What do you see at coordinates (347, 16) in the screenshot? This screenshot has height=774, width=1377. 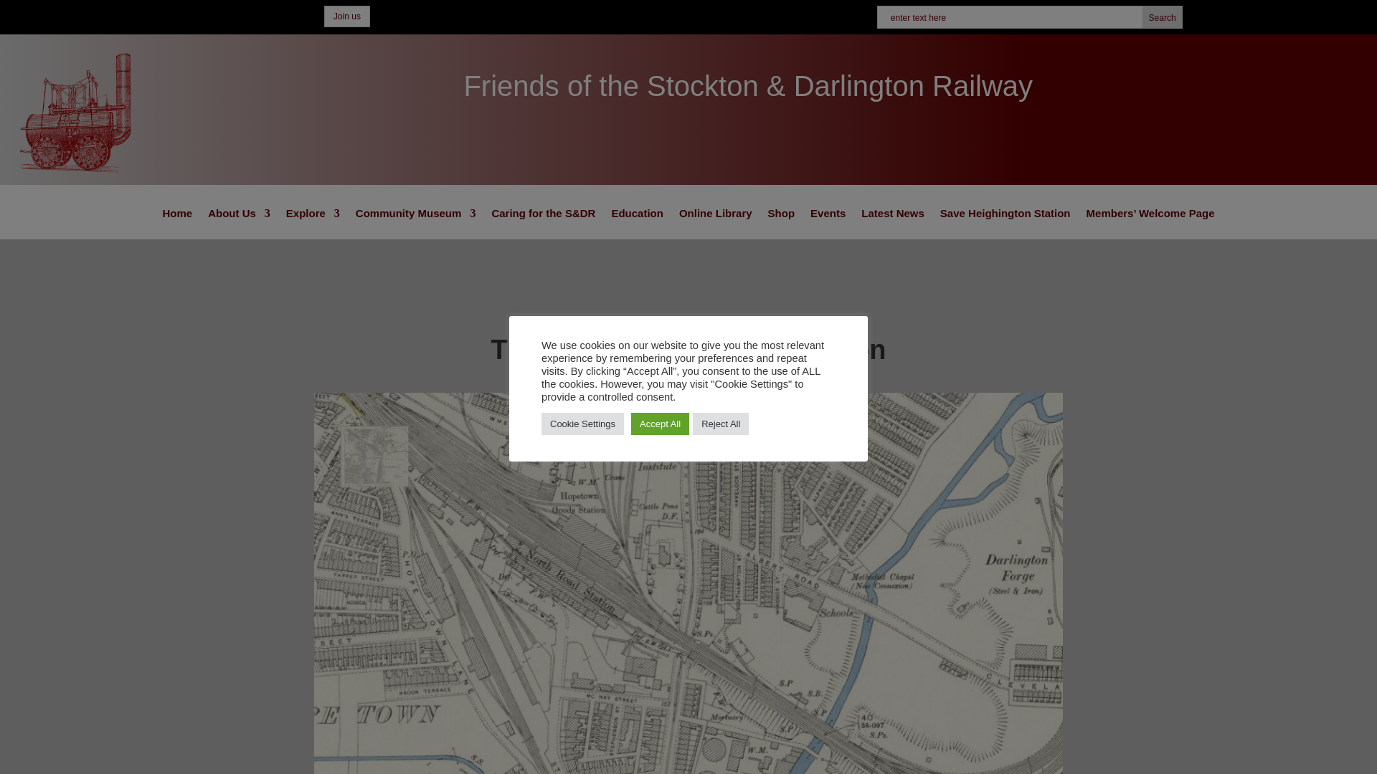 I see `Join us` at bounding box center [347, 16].